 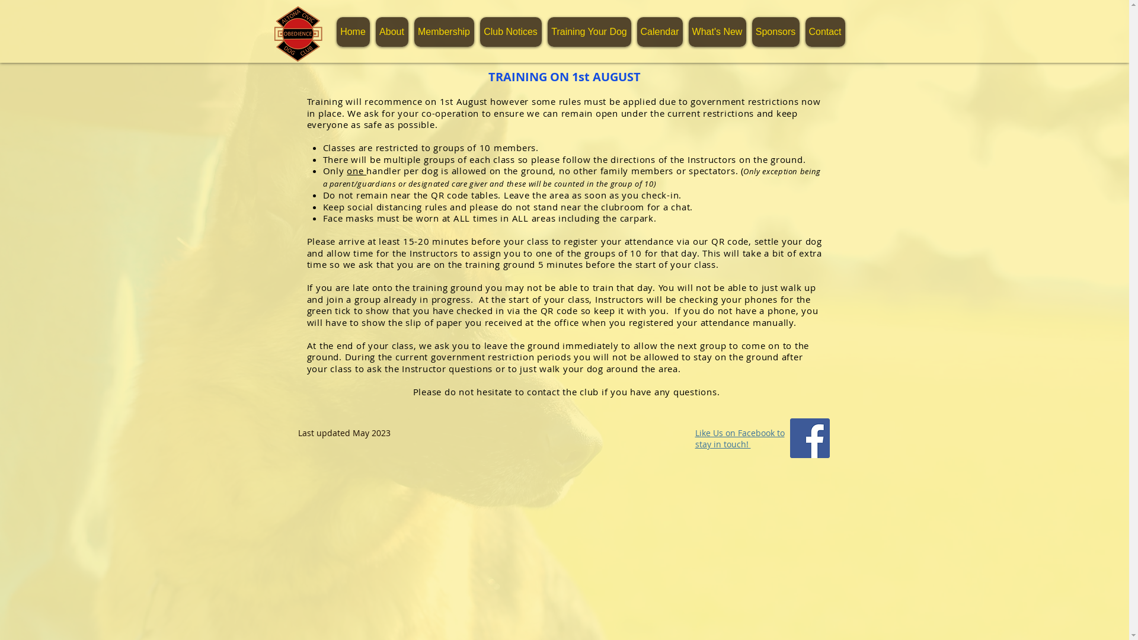 I want to click on What's New, so click(x=717, y=32).